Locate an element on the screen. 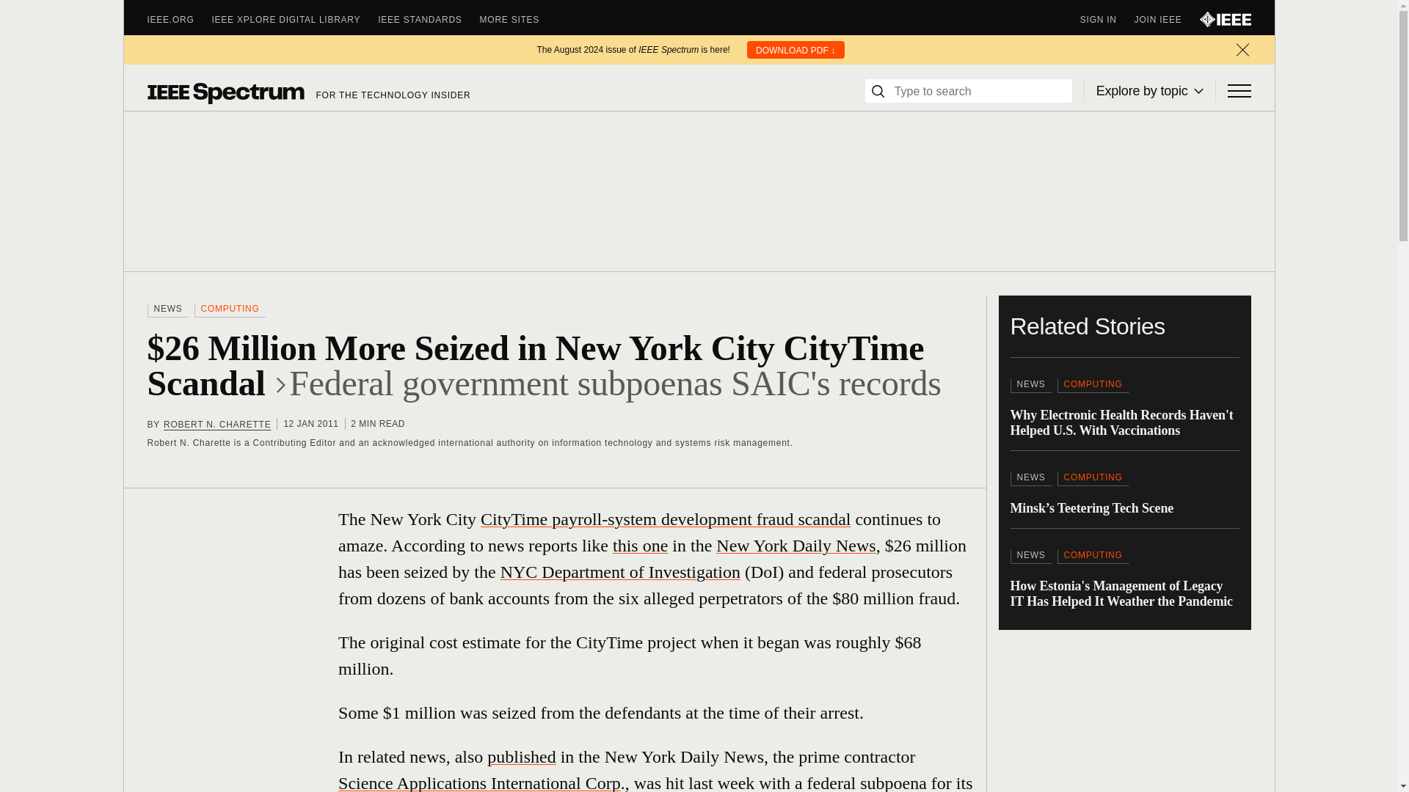  IEEE STANDARDS is located at coordinates (428, 19).